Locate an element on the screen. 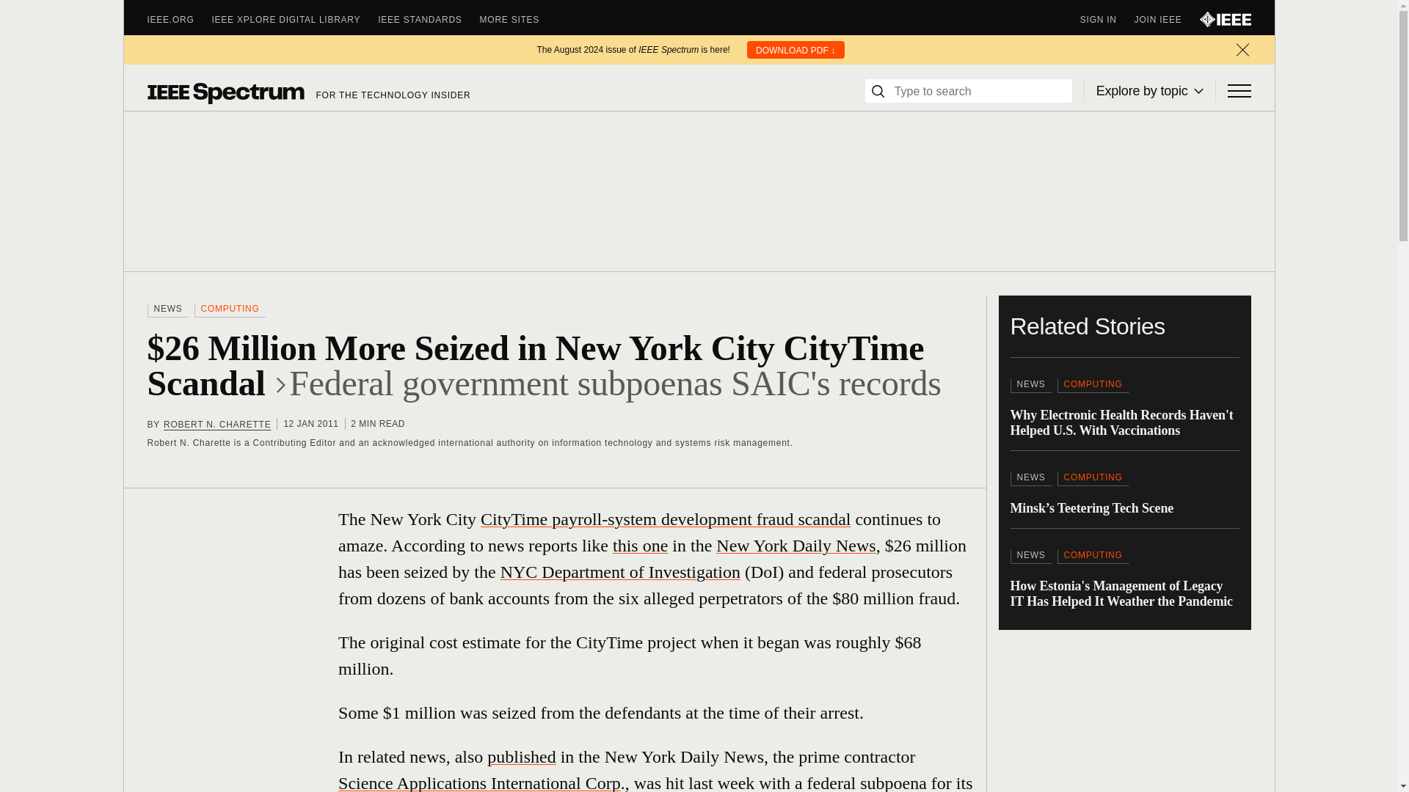  IEEE STANDARDS is located at coordinates (428, 19).